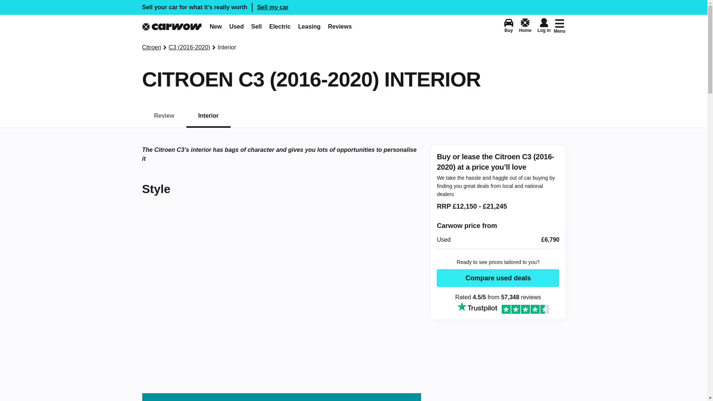 The height and width of the screenshot is (401, 713). Describe the element at coordinates (339, 26) in the screenshot. I see `Reviews` at that location.